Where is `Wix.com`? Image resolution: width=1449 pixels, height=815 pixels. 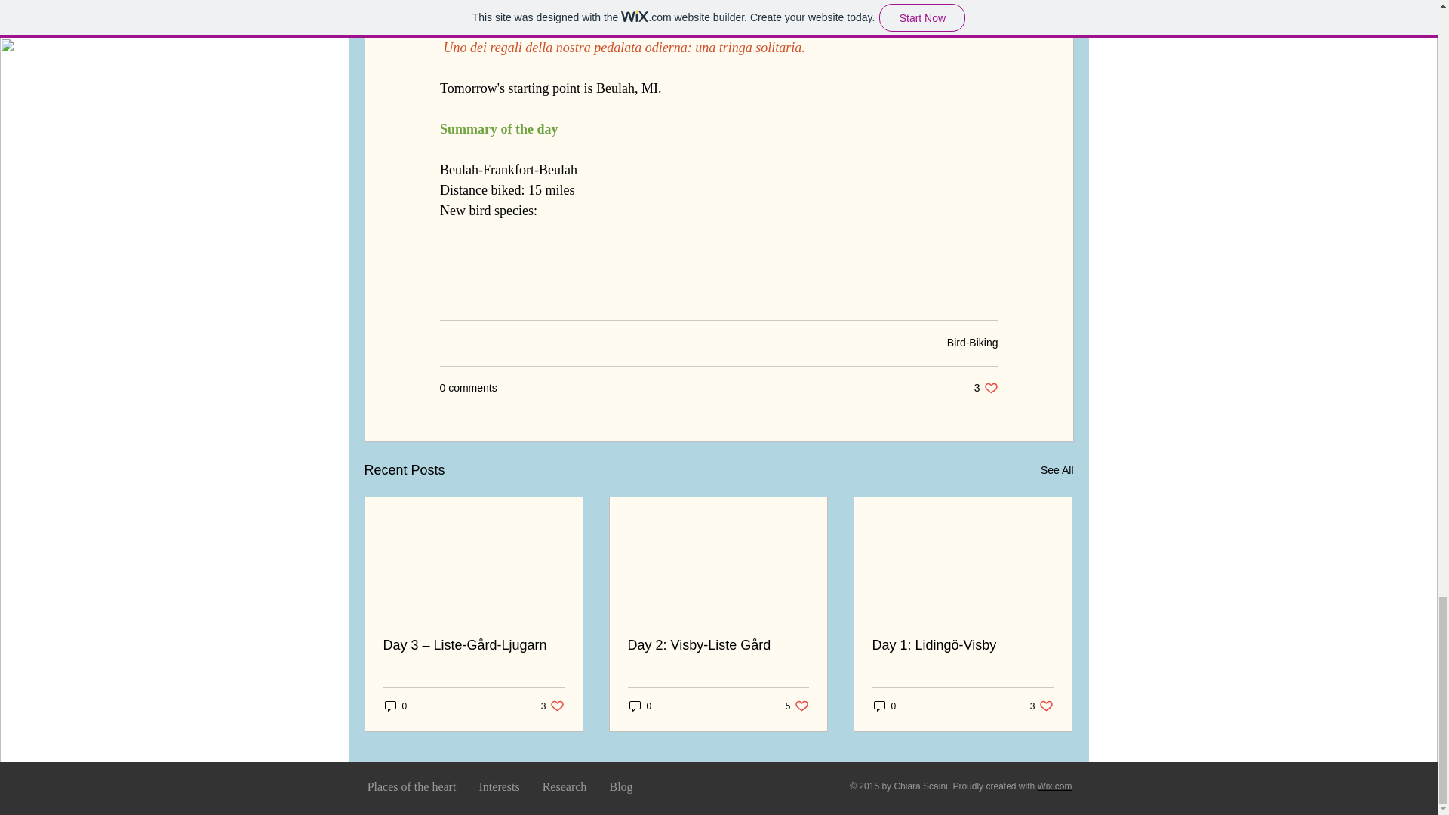 Wix.com is located at coordinates (1054, 786).